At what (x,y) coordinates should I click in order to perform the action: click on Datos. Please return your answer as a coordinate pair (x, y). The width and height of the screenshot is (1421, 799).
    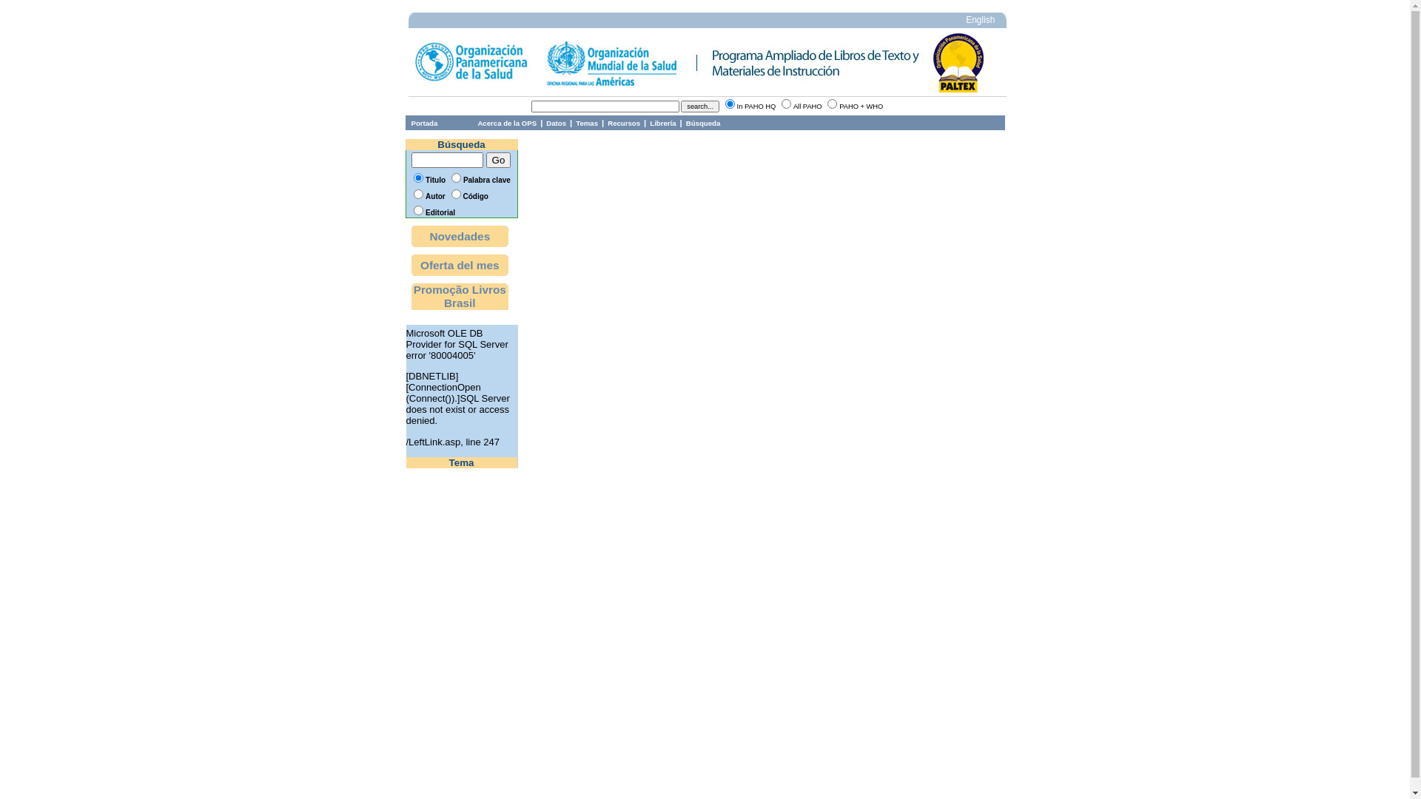
    Looking at the image, I should click on (557, 123).